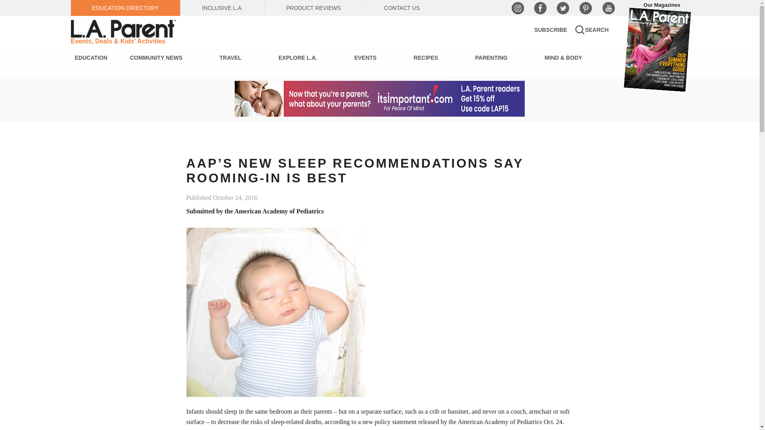  What do you see at coordinates (124, 29) in the screenshot?
I see `L.A. Parent` at bounding box center [124, 29].